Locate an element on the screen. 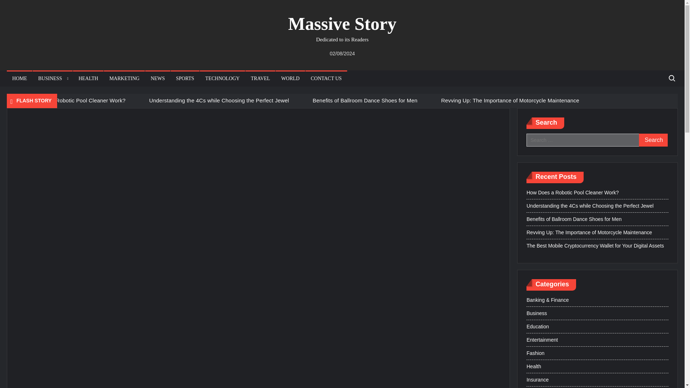  Understanding the 4Cs while Choosing the Perfect Jewel is located at coordinates (140, 101).